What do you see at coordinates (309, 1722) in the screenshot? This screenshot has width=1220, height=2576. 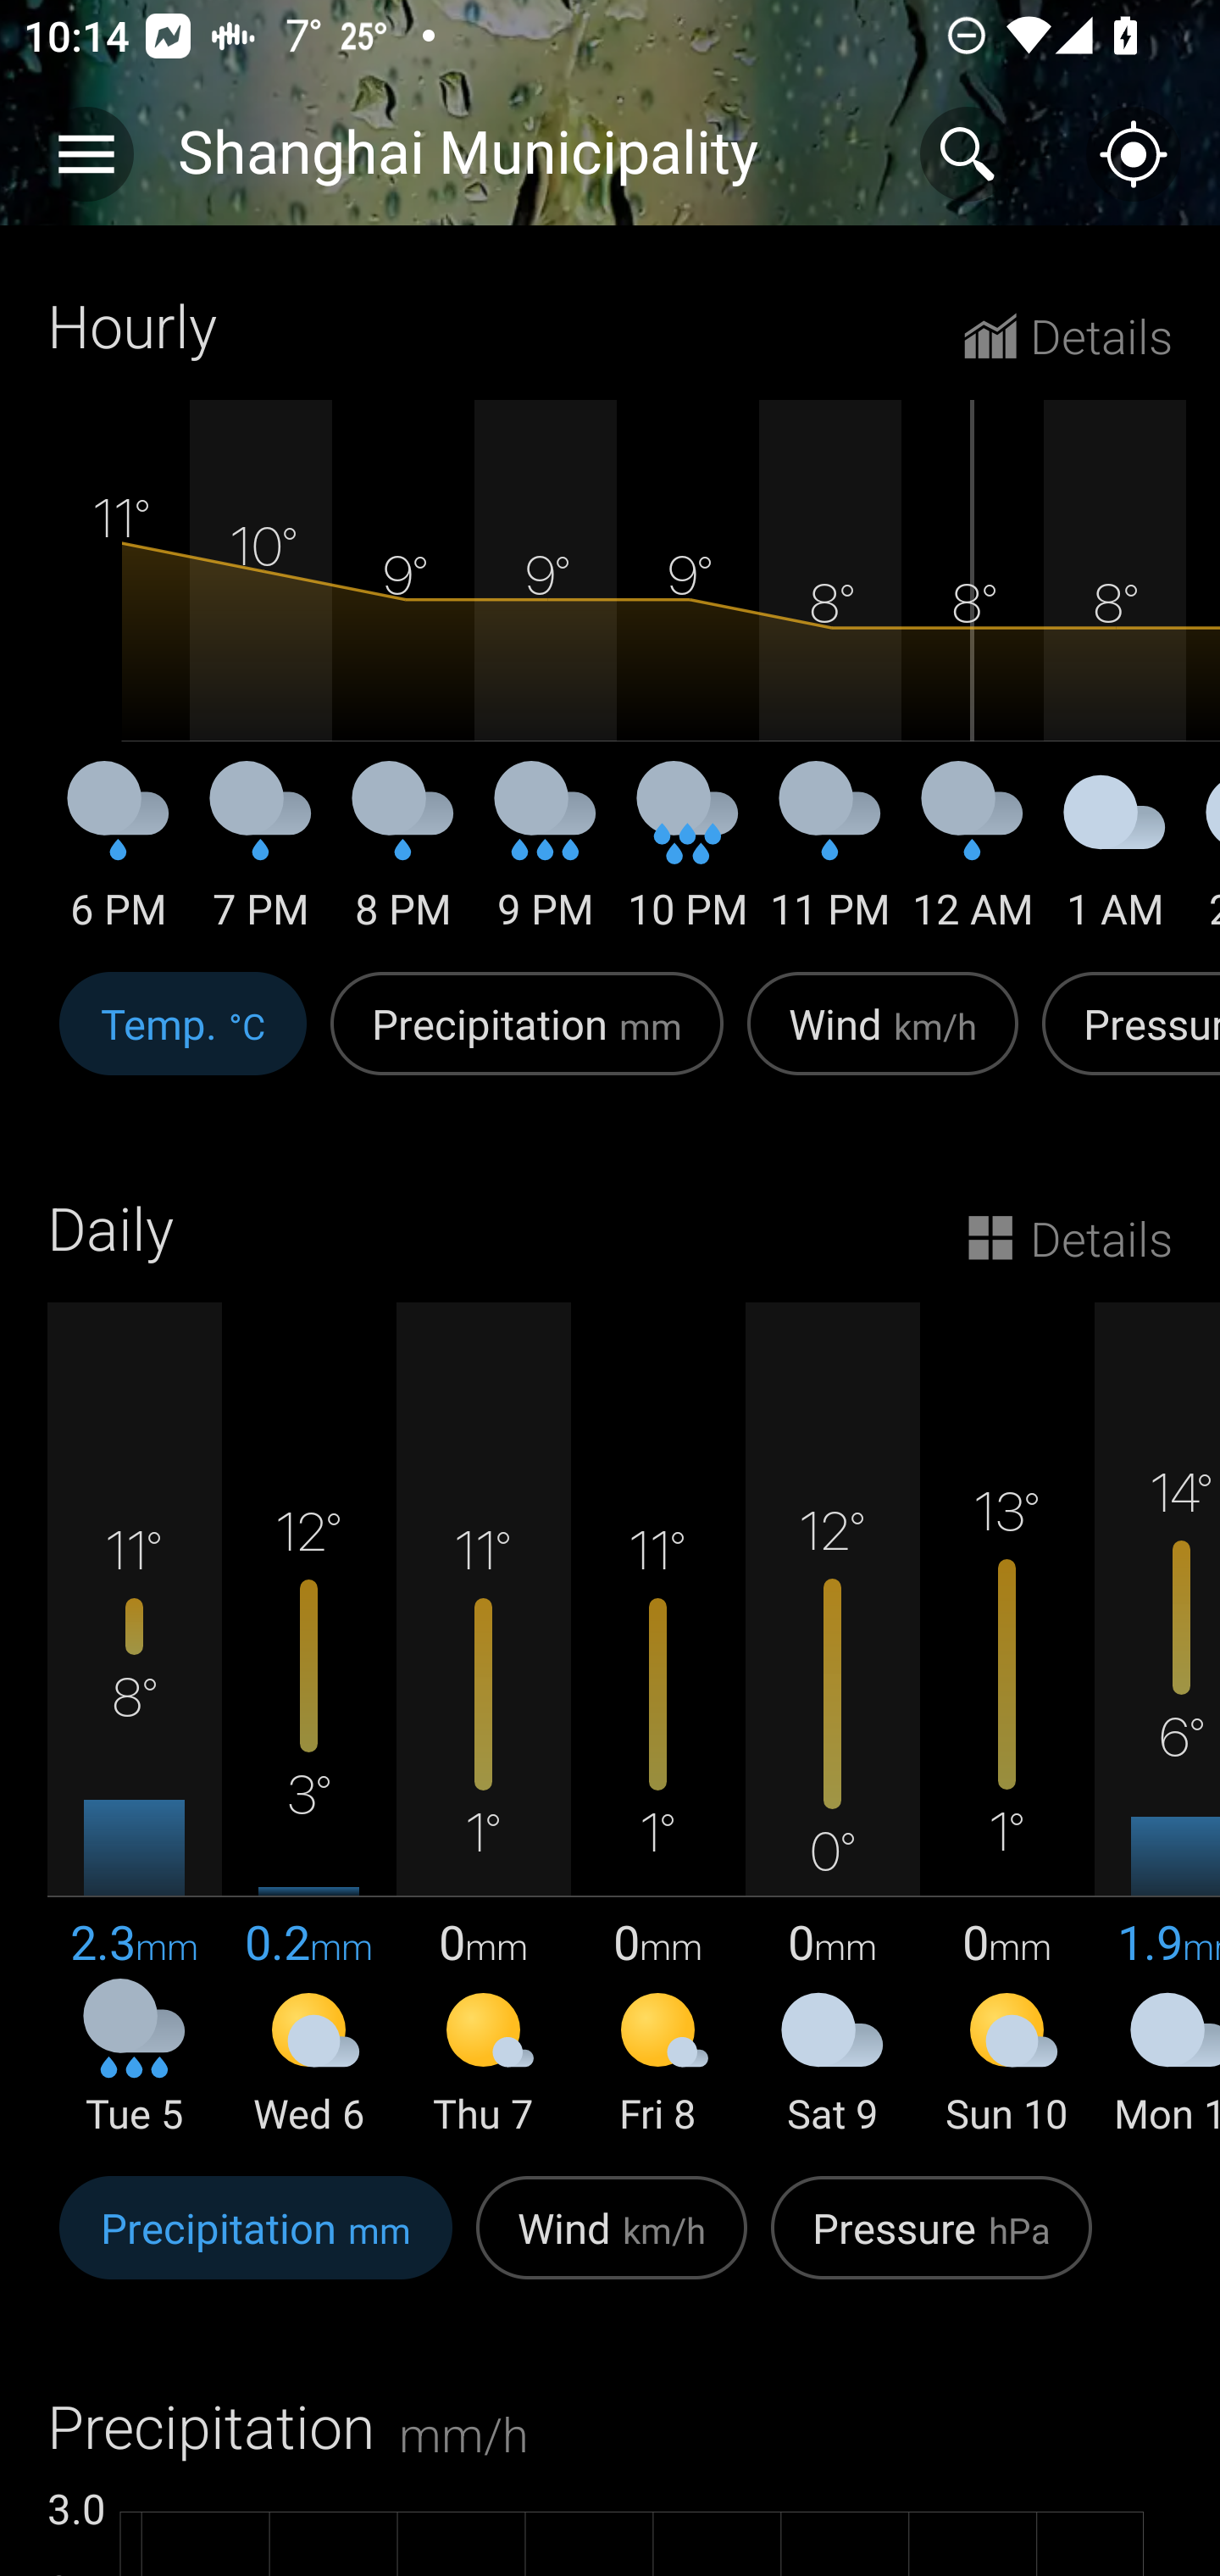 I see `12° 3° 0.2 mm Wed 6` at bounding box center [309, 1722].